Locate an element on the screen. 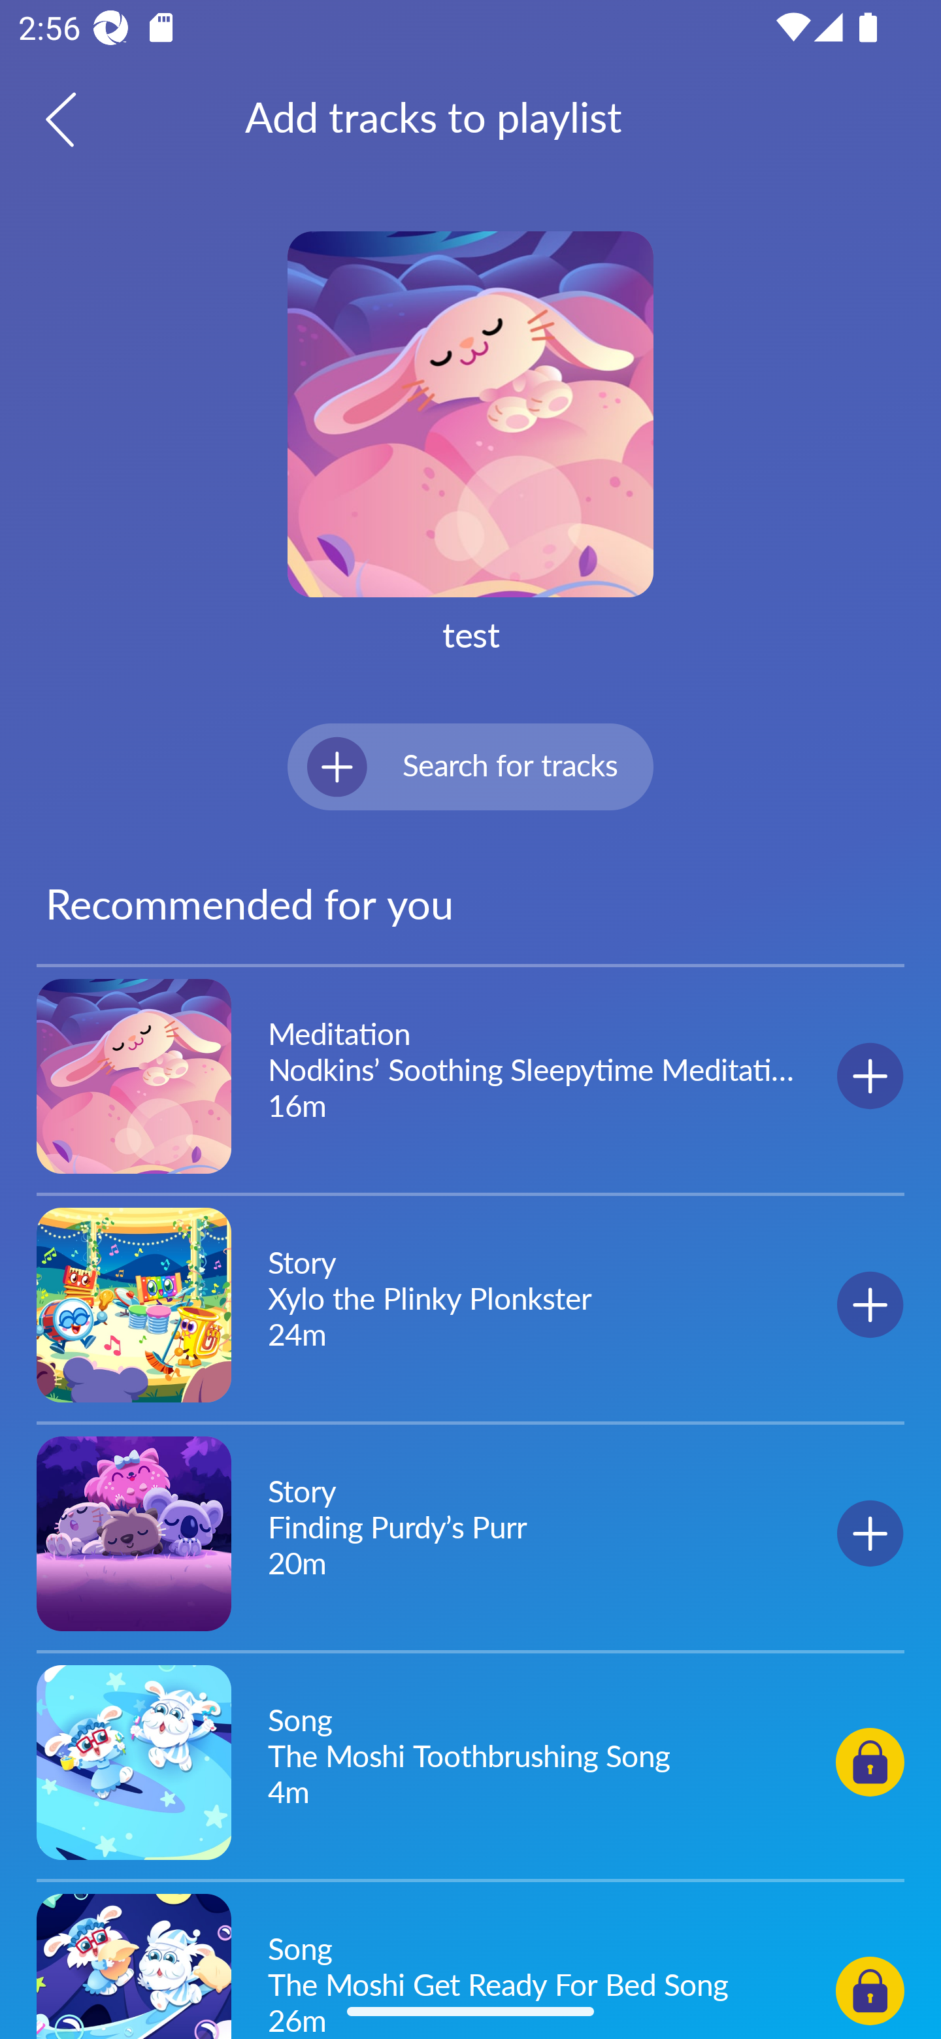  Story Finding Purdy’s Purr 20m is located at coordinates (470, 1533).